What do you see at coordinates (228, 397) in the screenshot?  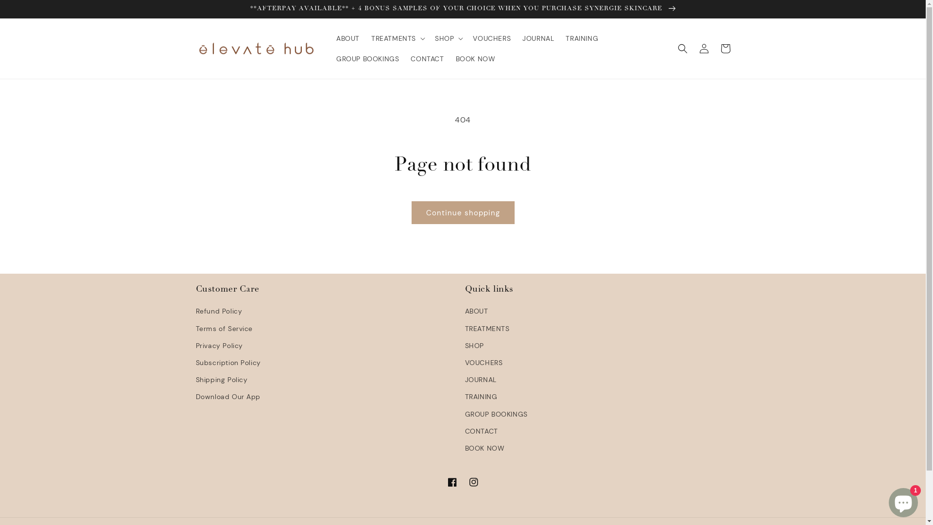 I see `Download Our App` at bounding box center [228, 397].